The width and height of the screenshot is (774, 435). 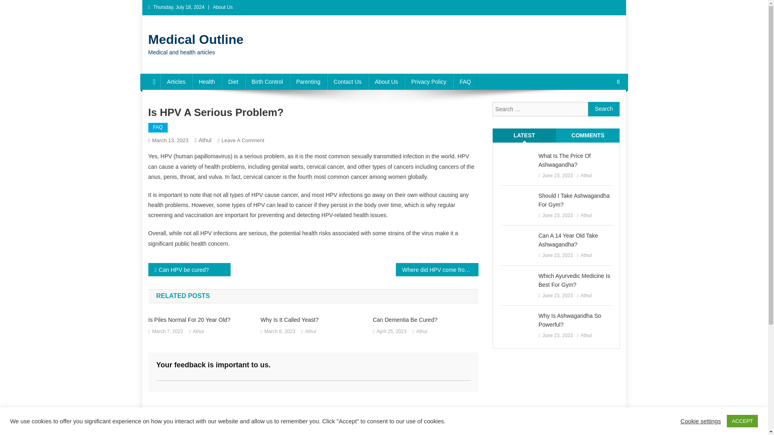 I want to click on Privacy Policy, so click(x=429, y=81).